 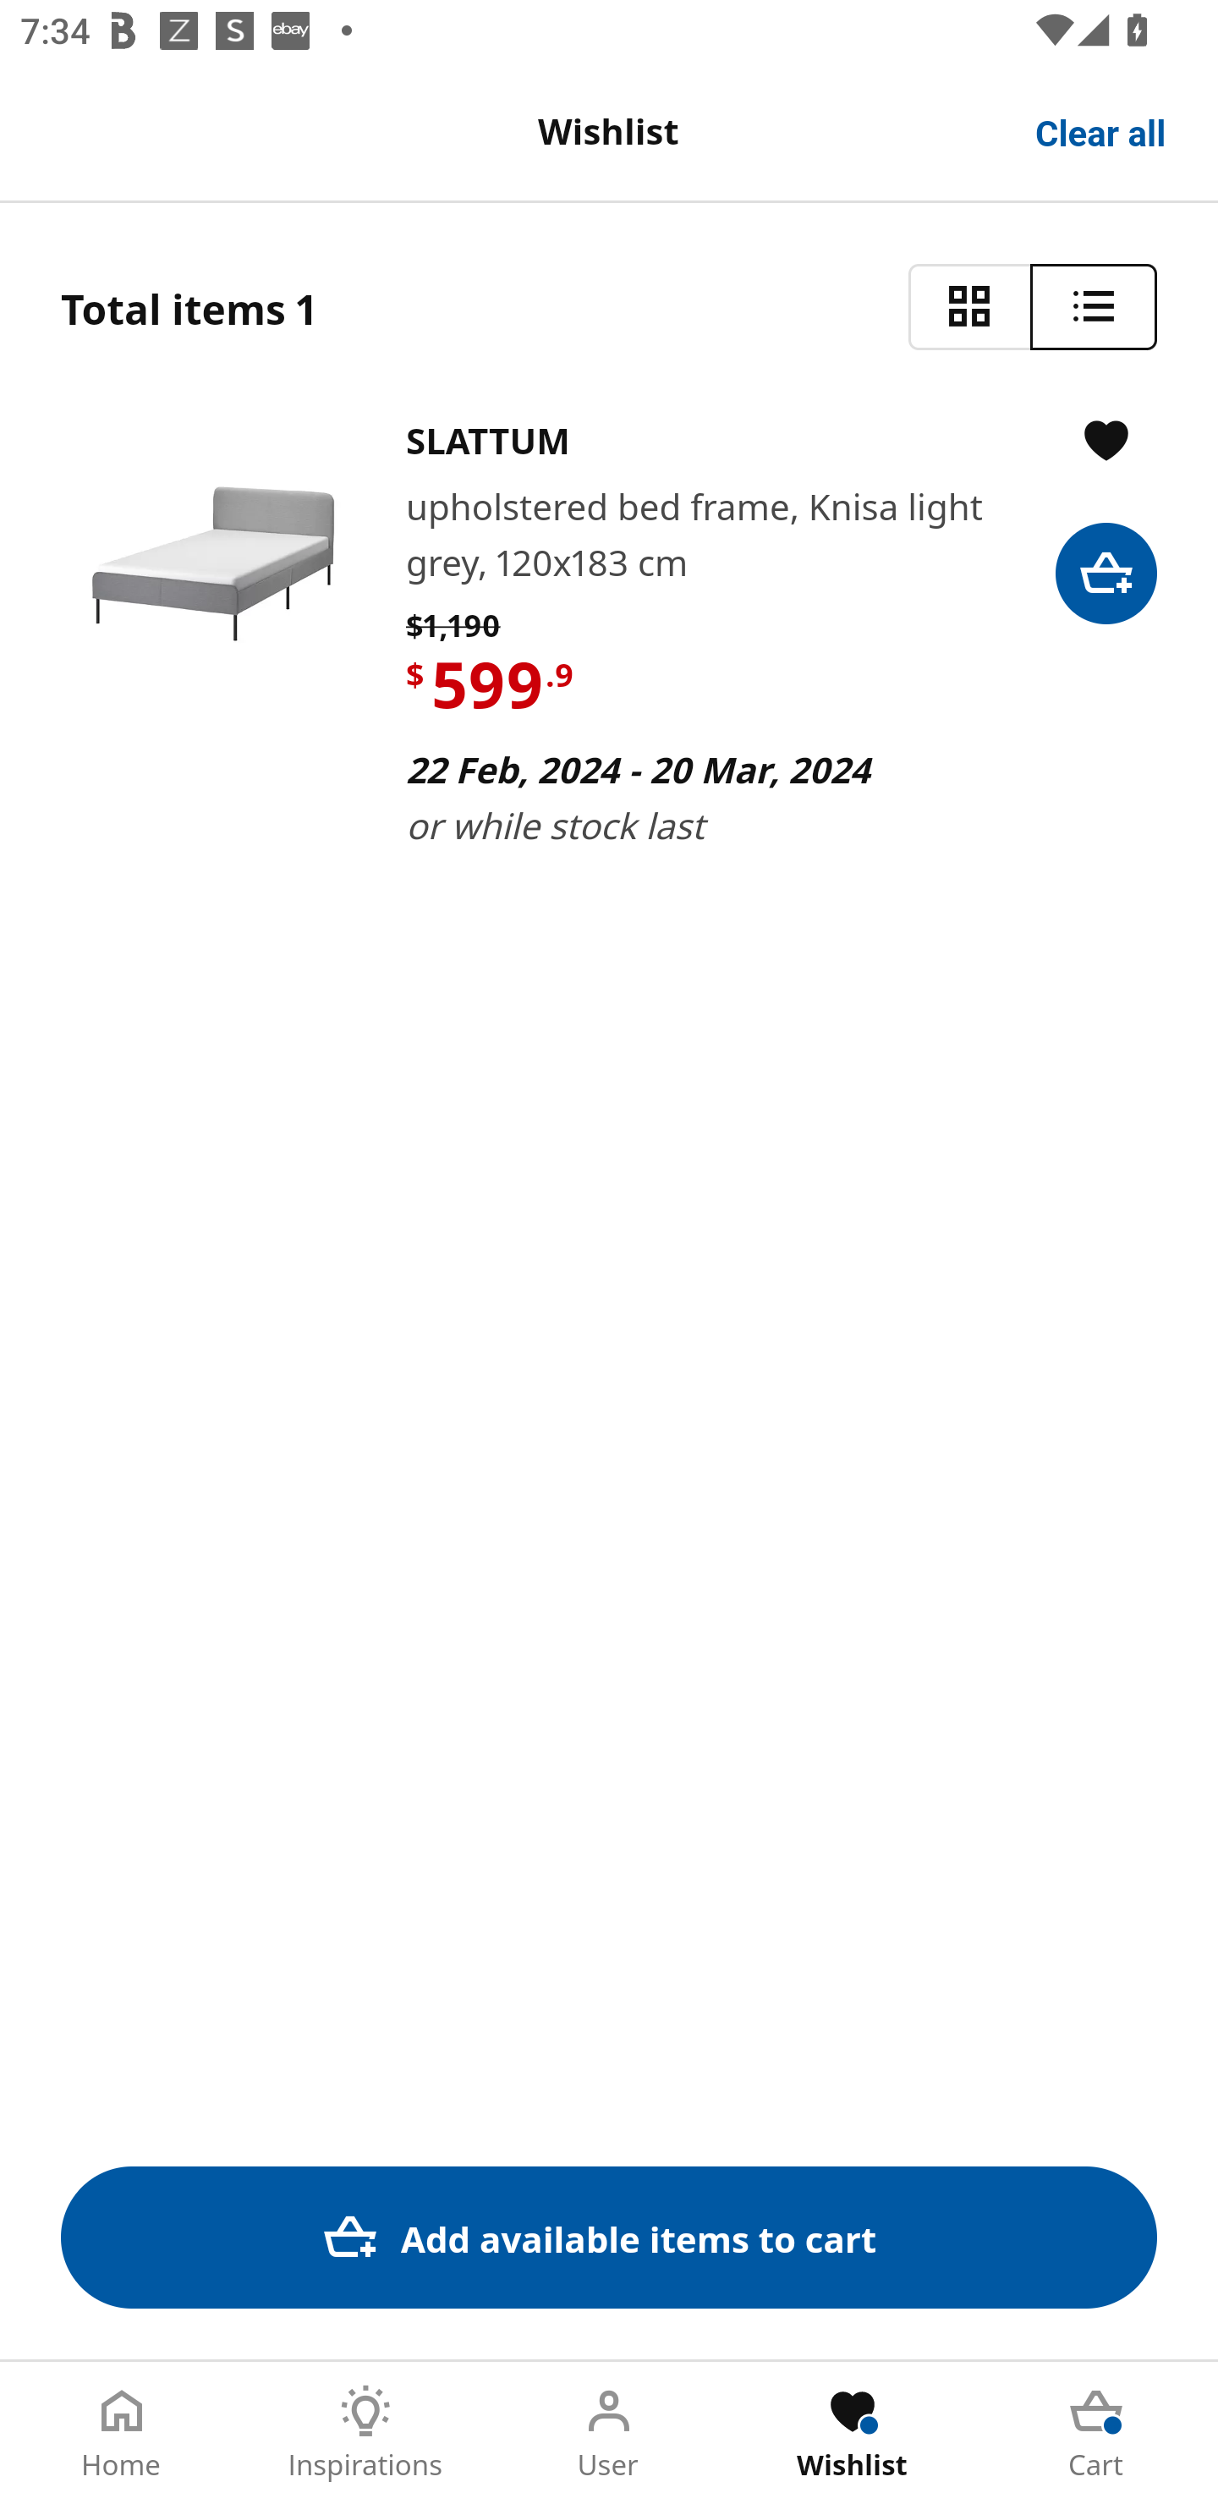 What do you see at coordinates (1096, 2433) in the screenshot?
I see `Cart
Tab 5 of 5` at bounding box center [1096, 2433].